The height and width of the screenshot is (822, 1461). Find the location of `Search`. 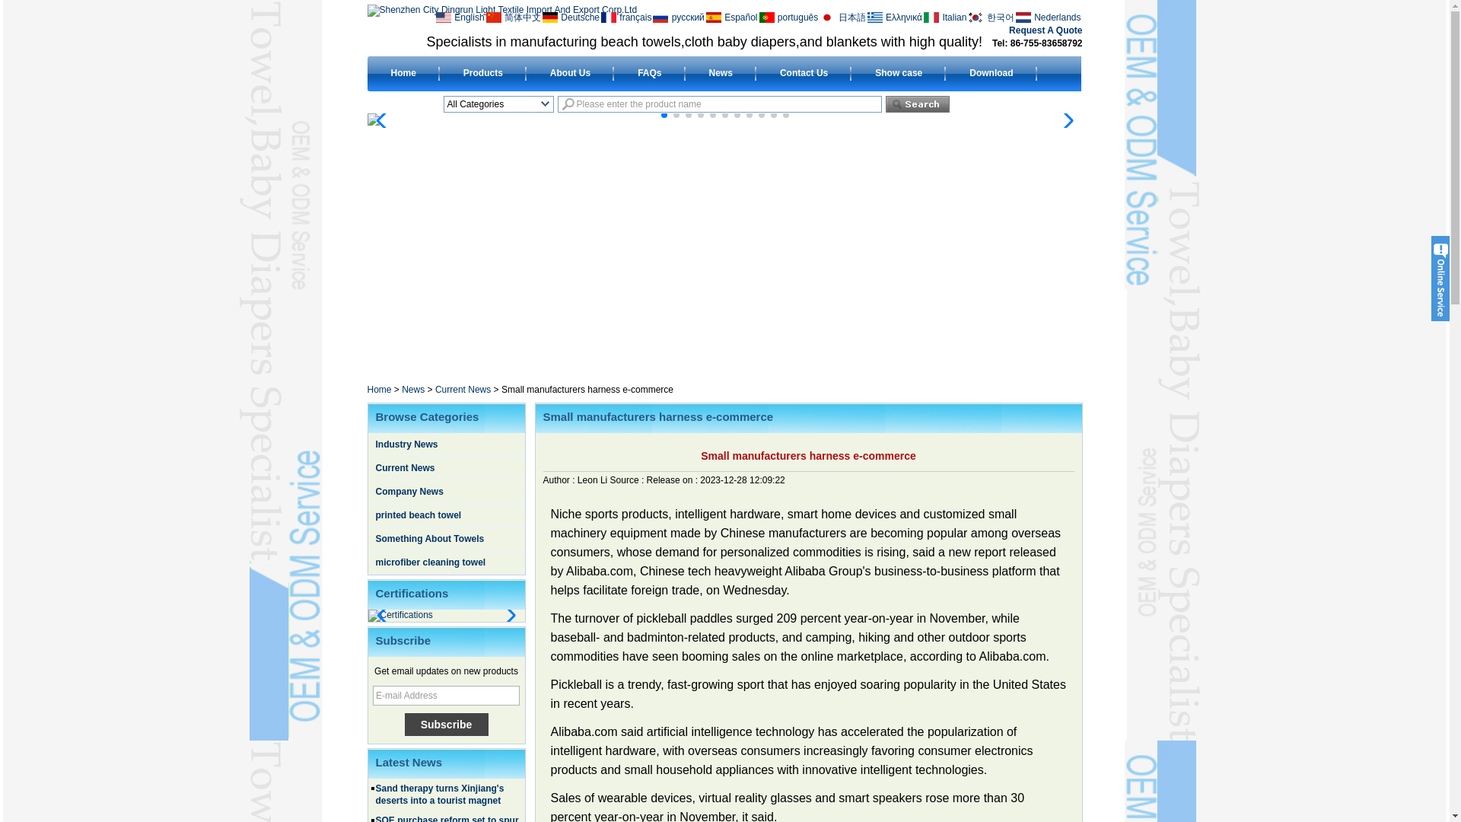

Search is located at coordinates (918, 104).